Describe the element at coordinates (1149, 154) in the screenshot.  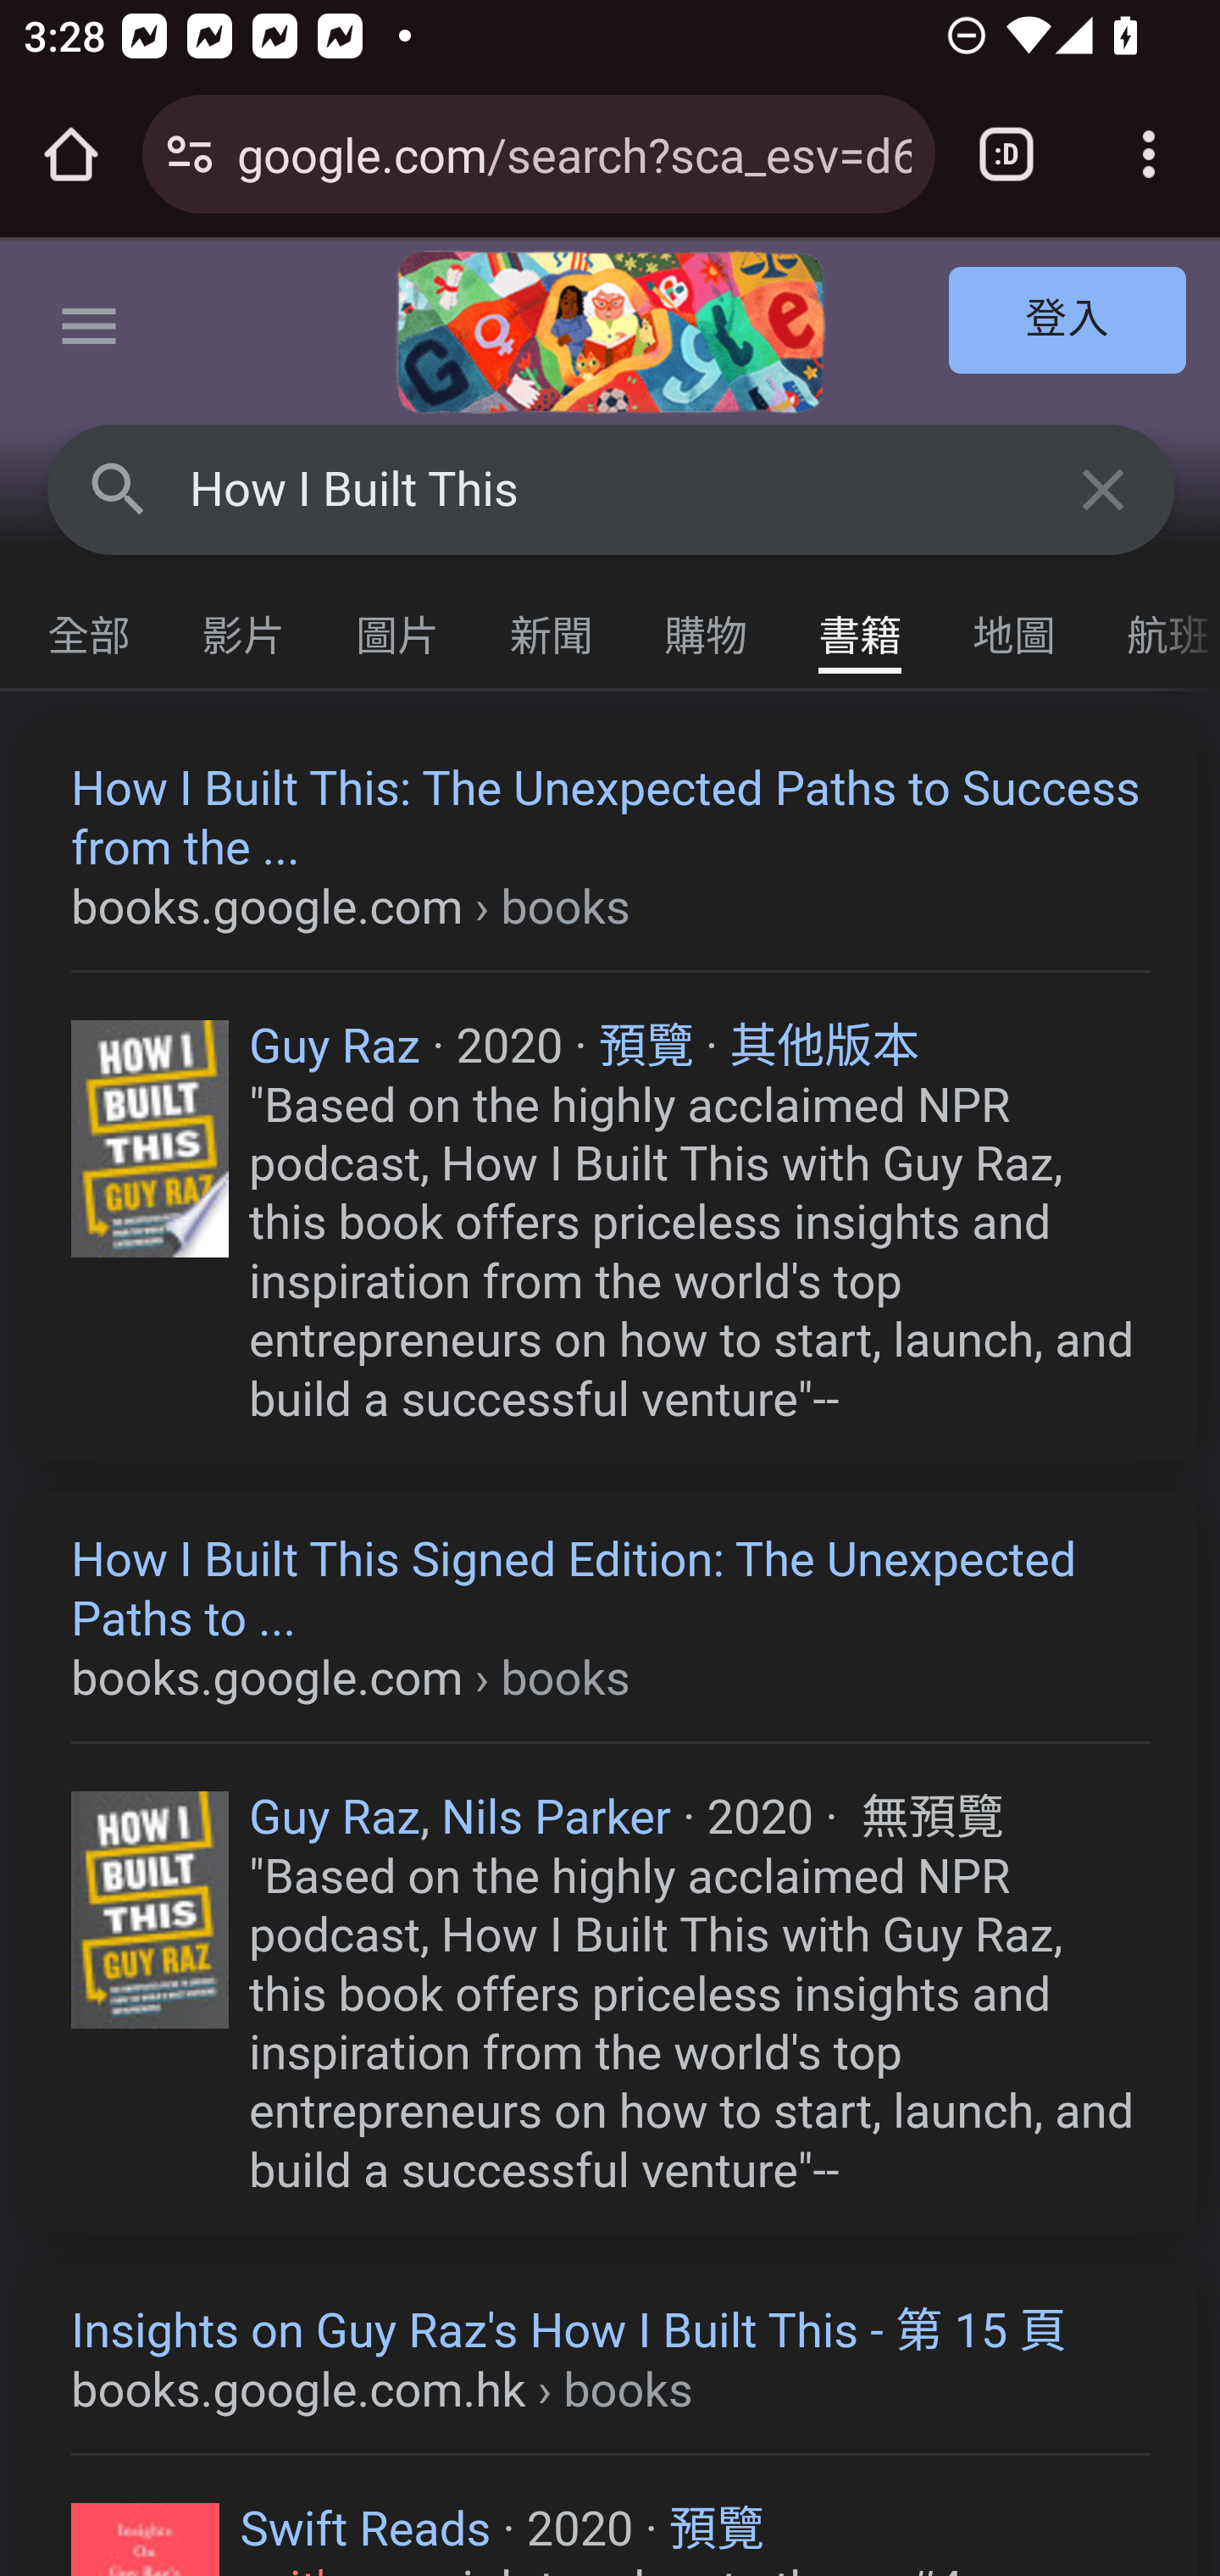
I see `Customize and control Google Chrome` at that location.